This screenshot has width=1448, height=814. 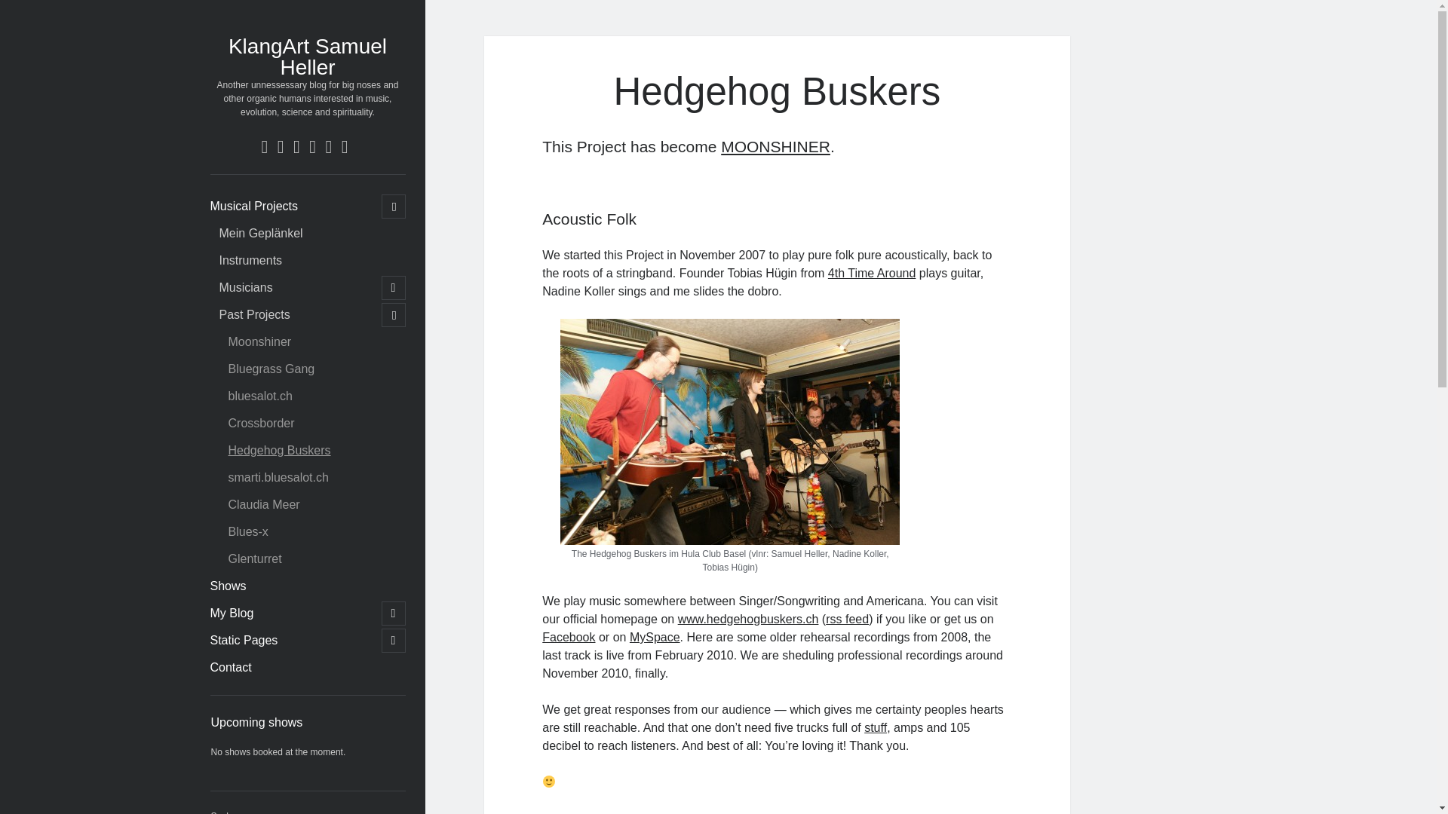 I want to click on Hedgehog Buskers, so click(x=278, y=451).